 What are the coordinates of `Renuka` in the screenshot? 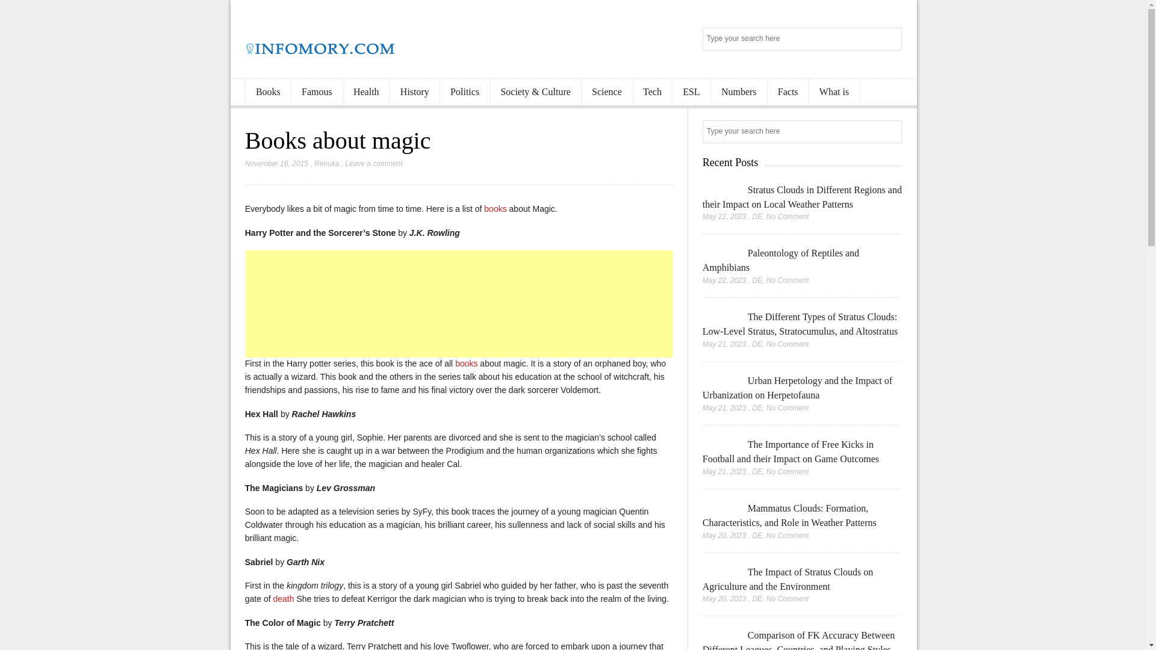 It's located at (326, 163).